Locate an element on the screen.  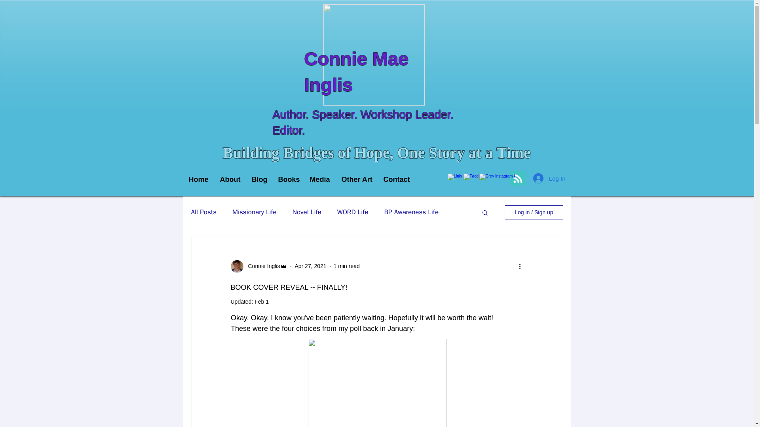
Contact is located at coordinates (396, 179).